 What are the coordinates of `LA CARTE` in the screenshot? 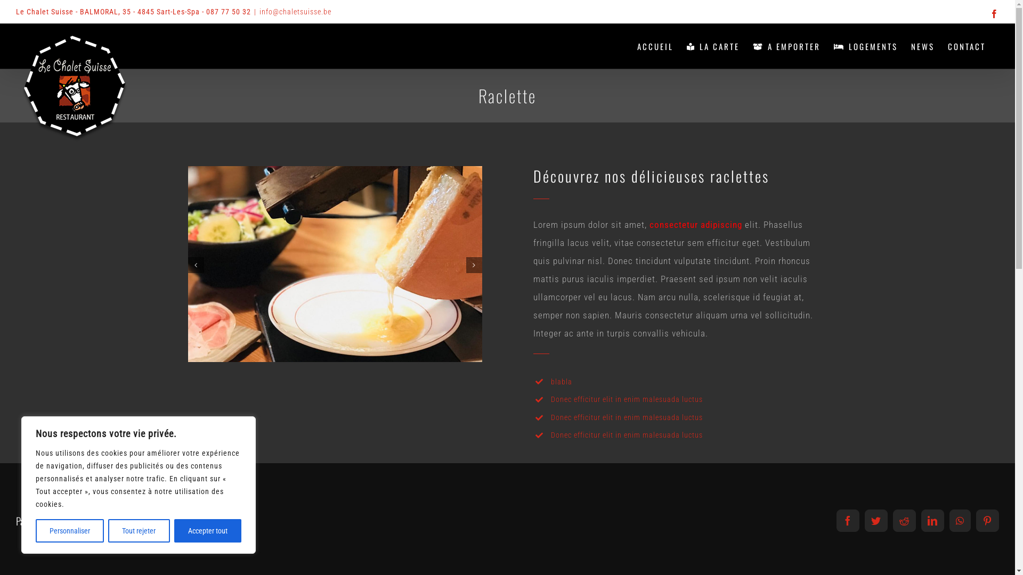 It's located at (713, 46).